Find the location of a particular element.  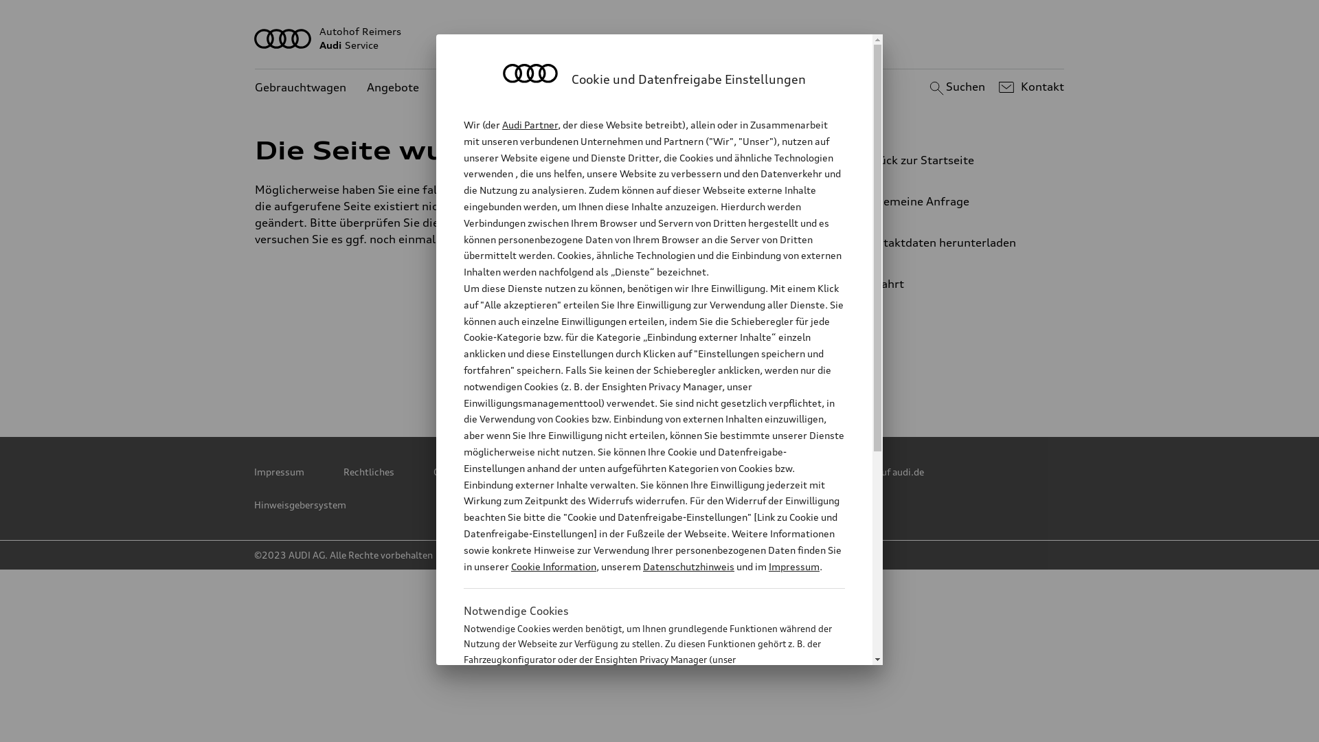

Pinterest is located at coordinates (601, 372).